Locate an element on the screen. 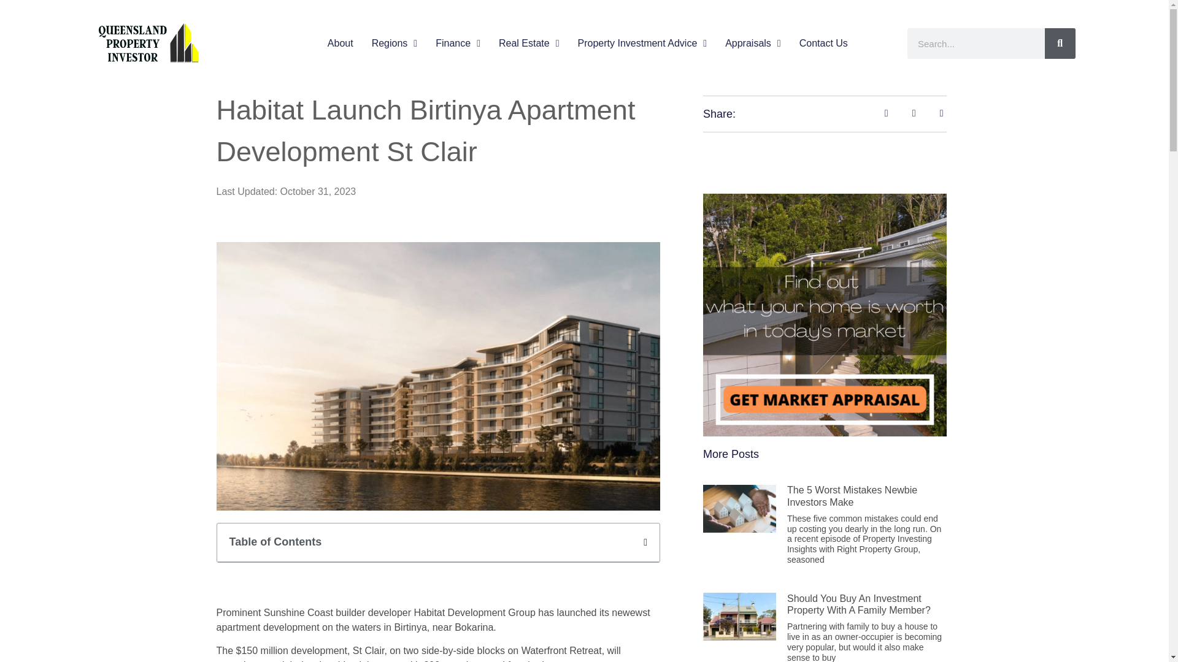 This screenshot has height=662, width=1178. Real Estate is located at coordinates (529, 44).